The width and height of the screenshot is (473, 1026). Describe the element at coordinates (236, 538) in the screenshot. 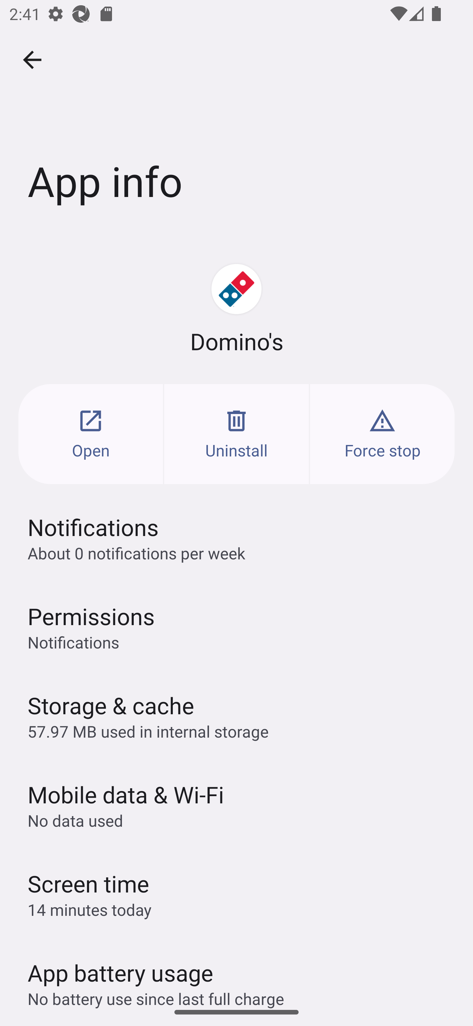

I see `Notifications About 0 notifications per week` at that location.